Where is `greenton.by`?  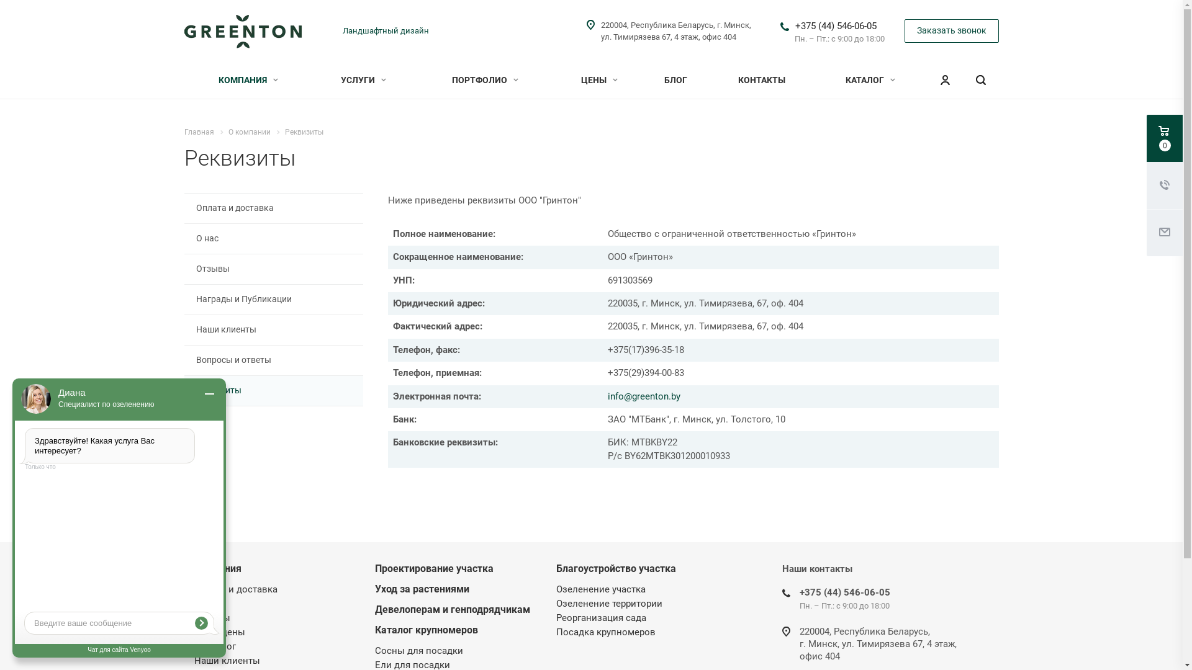
greenton.by is located at coordinates (243, 32).